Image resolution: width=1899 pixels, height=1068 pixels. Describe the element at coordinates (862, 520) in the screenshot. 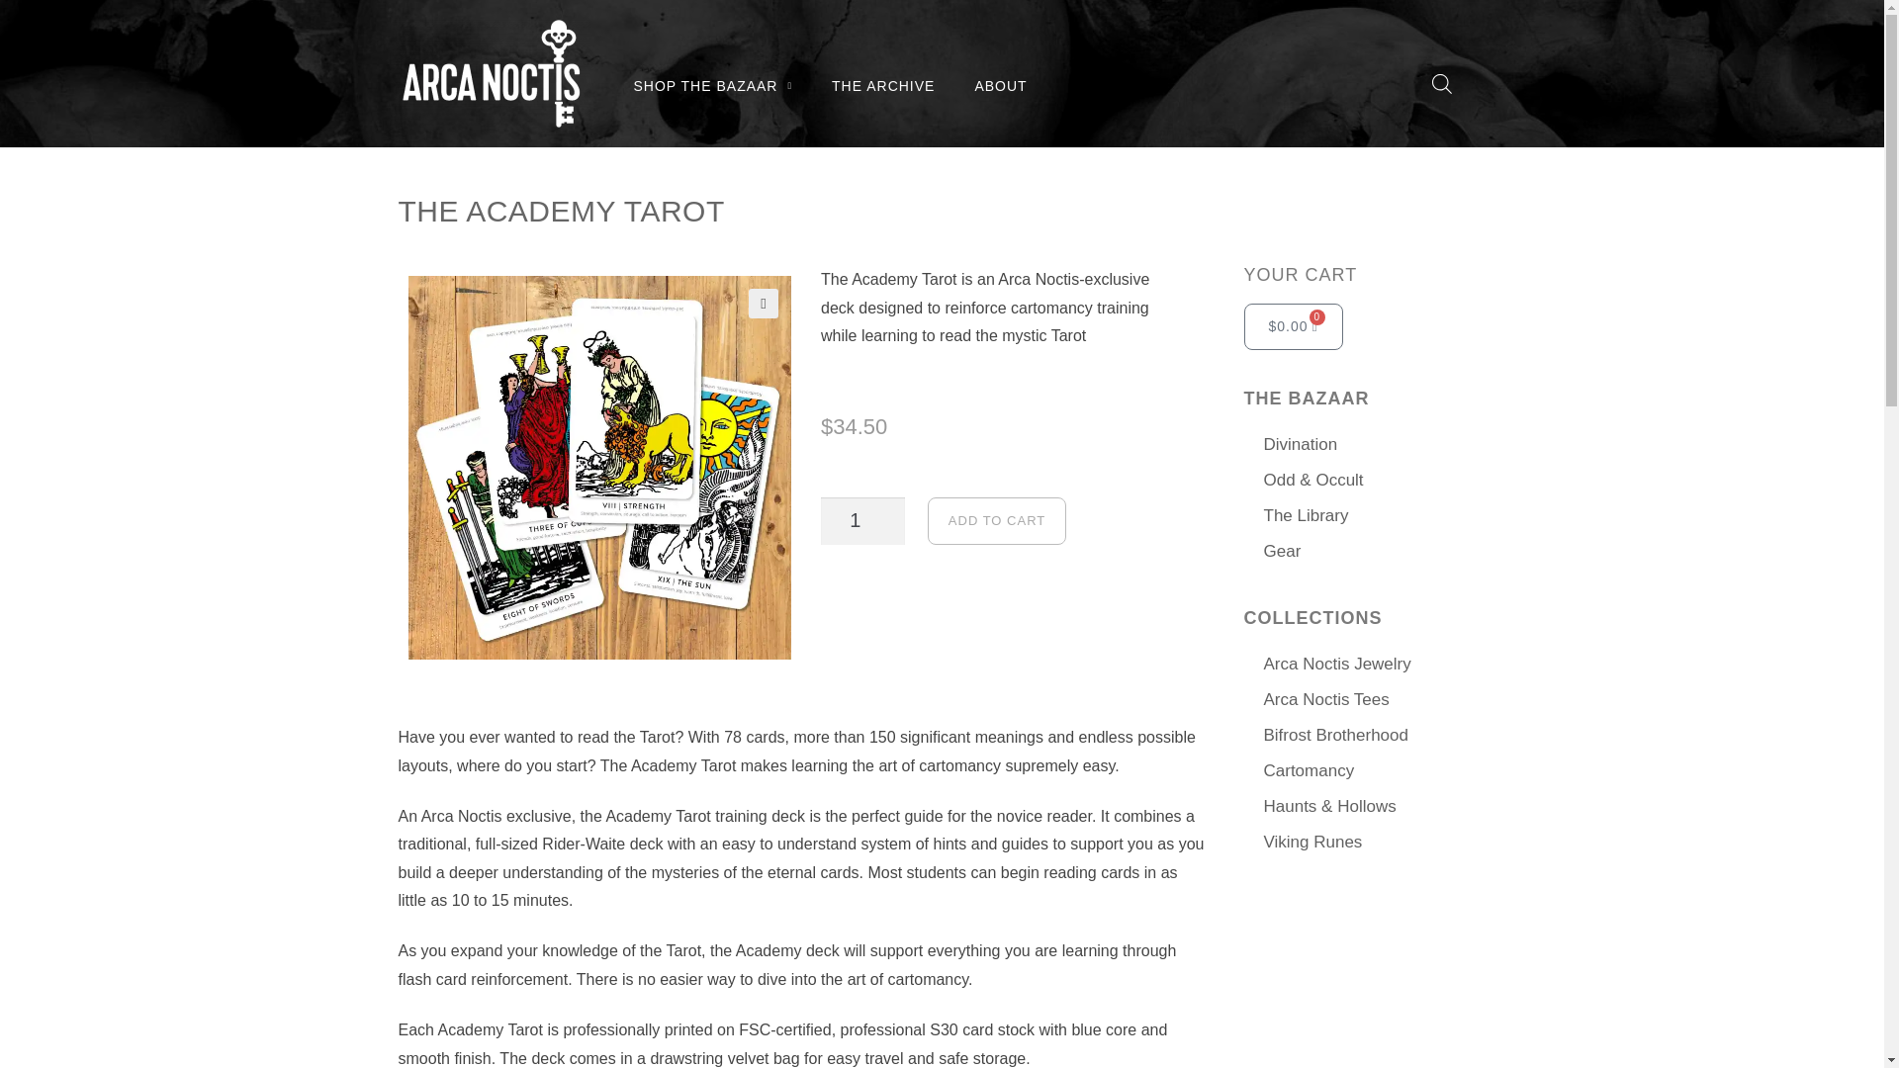

I see `1` at that location.